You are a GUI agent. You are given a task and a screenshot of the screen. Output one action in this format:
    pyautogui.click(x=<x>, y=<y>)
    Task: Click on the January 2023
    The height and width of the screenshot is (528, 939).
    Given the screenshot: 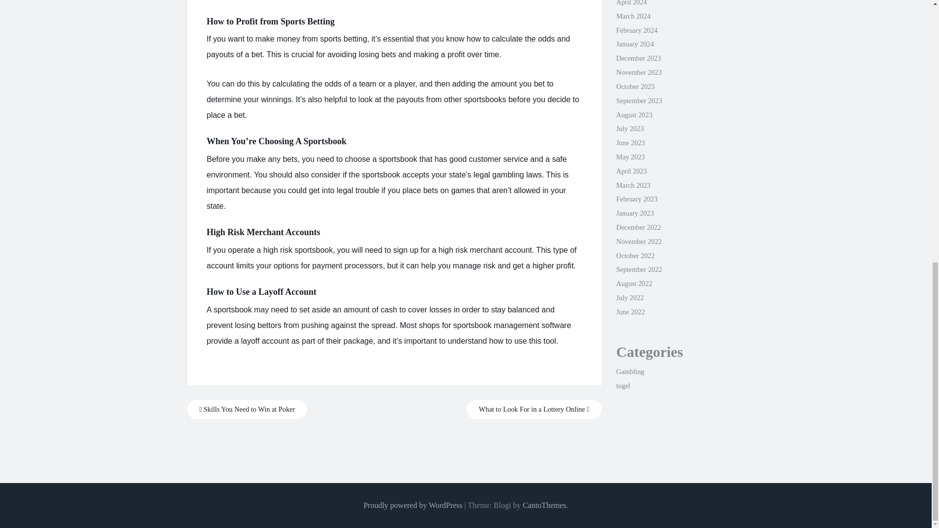 What is the action you would take?
    pyautogui.click(x=635, y=213)
    